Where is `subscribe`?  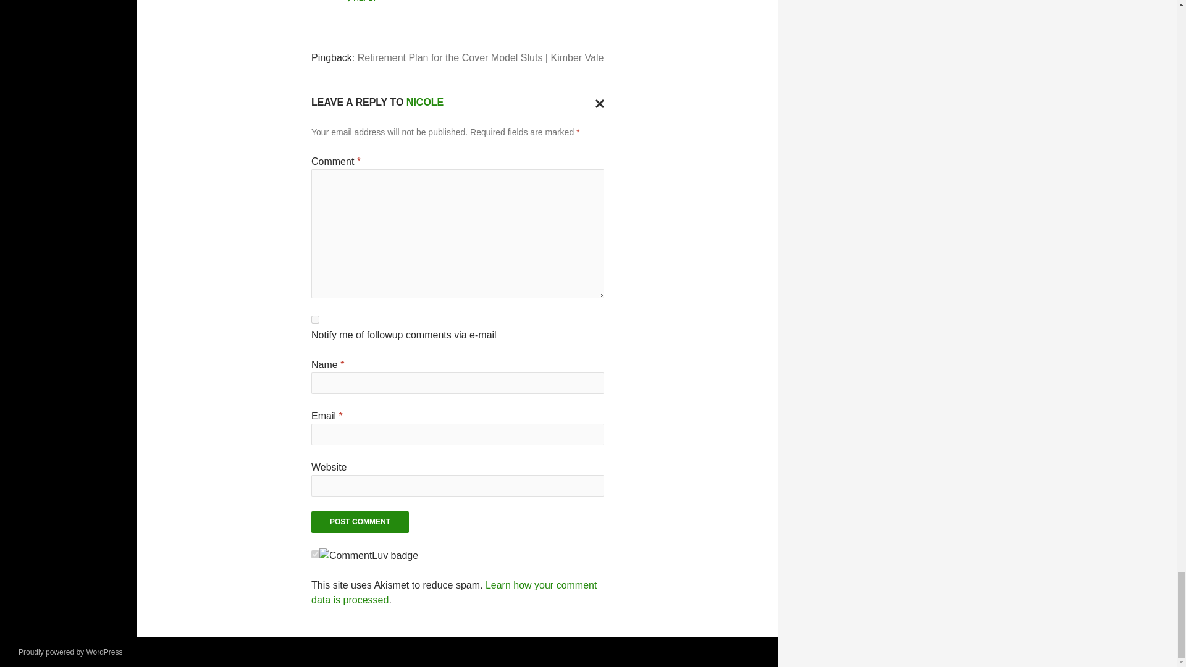 subscribe is located at coordinates (315, 319).